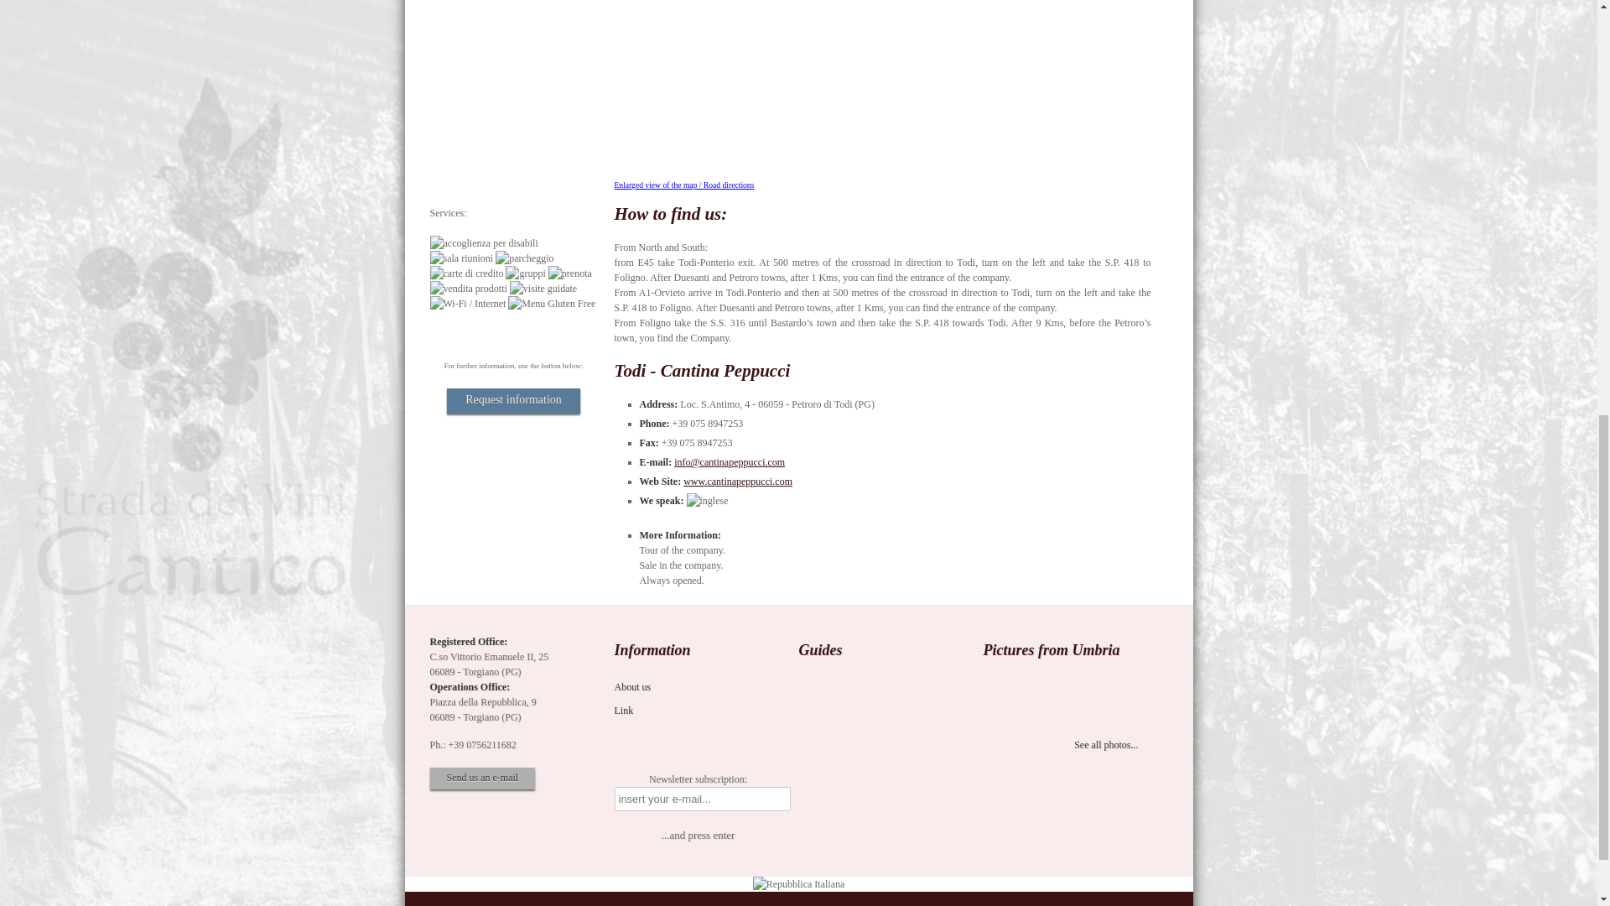 The height and width of the screenshot is (906, 1610). Describe the element at coordinates (552, 304) in the screenshot. I see `menu per celiaci` at that location.